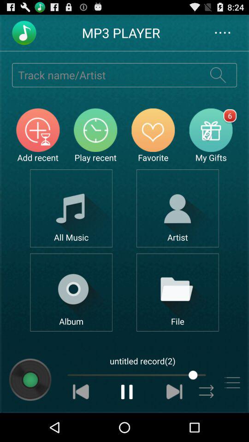 The height and width of the screenshot is (442, 249). What do you see at coordinates (71, 208) in the screenshot?
I see `show all music` at bounding box center [71, 208].